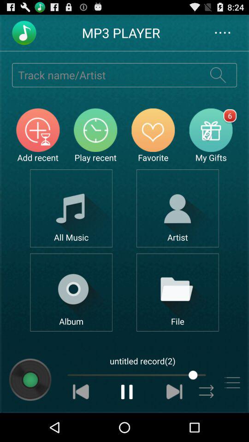 The height and width of the screenshot is (442, 249). What do you see at coordinates (71, 208) in the screenshot?
I see `show all music` at bounding box center [71, 208].